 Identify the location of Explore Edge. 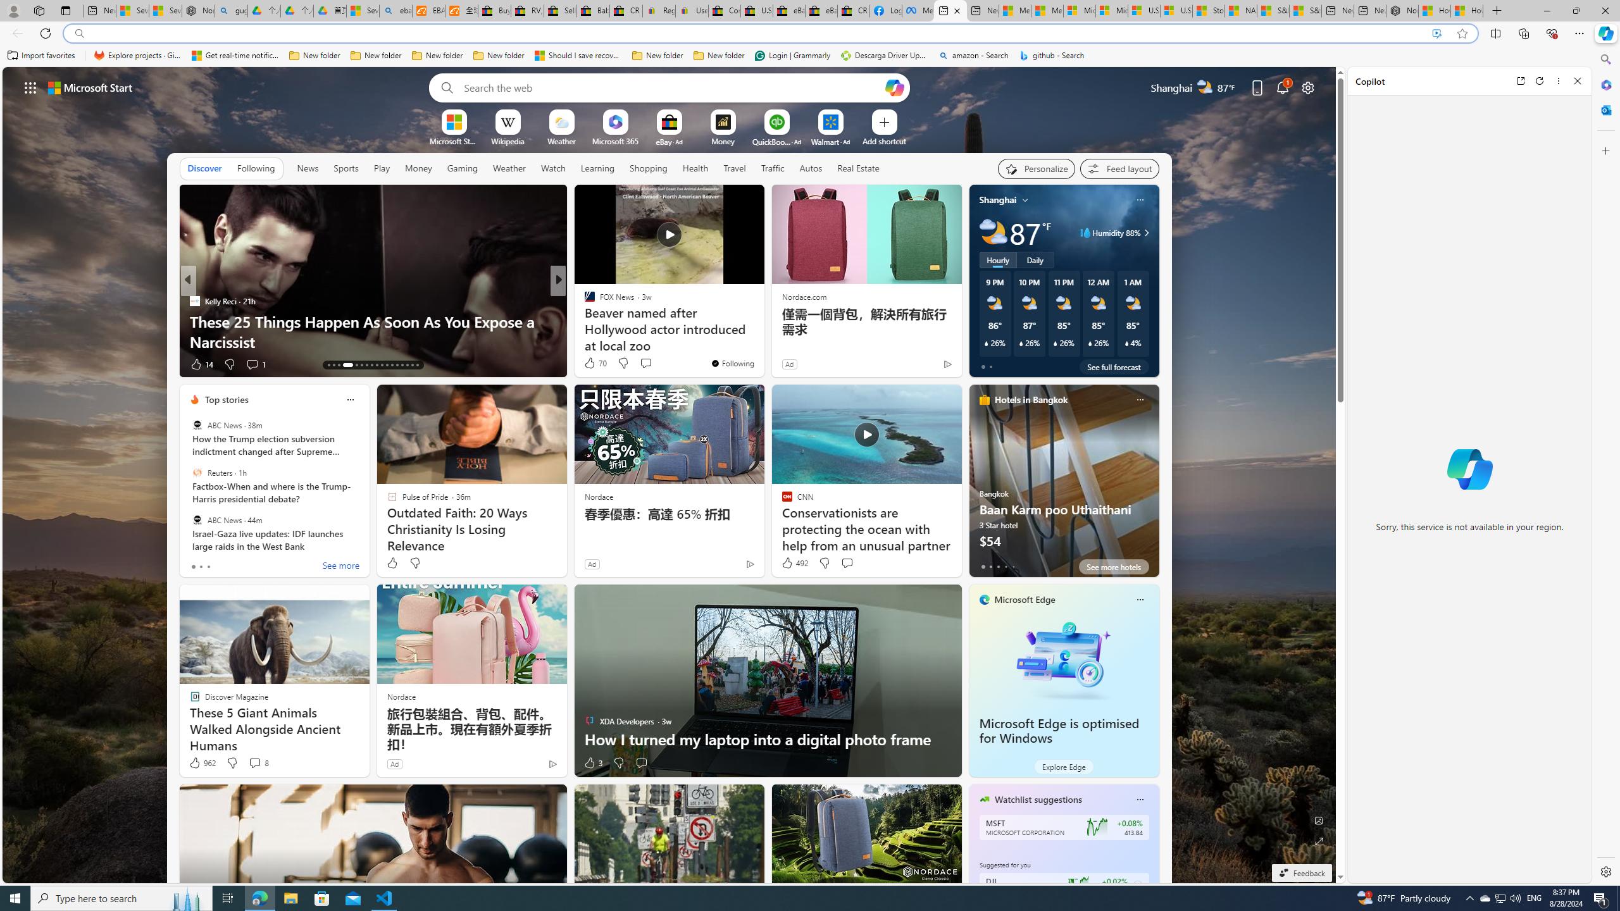
(1063, 767).